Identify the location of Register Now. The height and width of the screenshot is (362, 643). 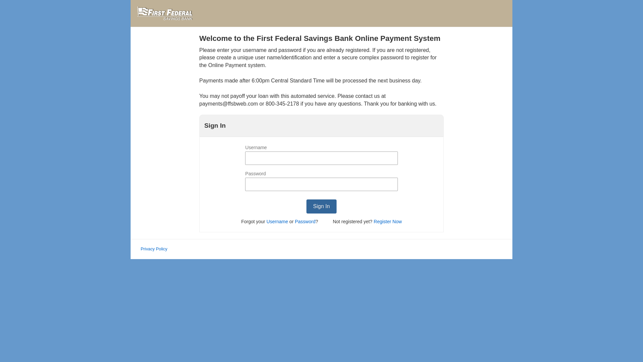
(388, 221).